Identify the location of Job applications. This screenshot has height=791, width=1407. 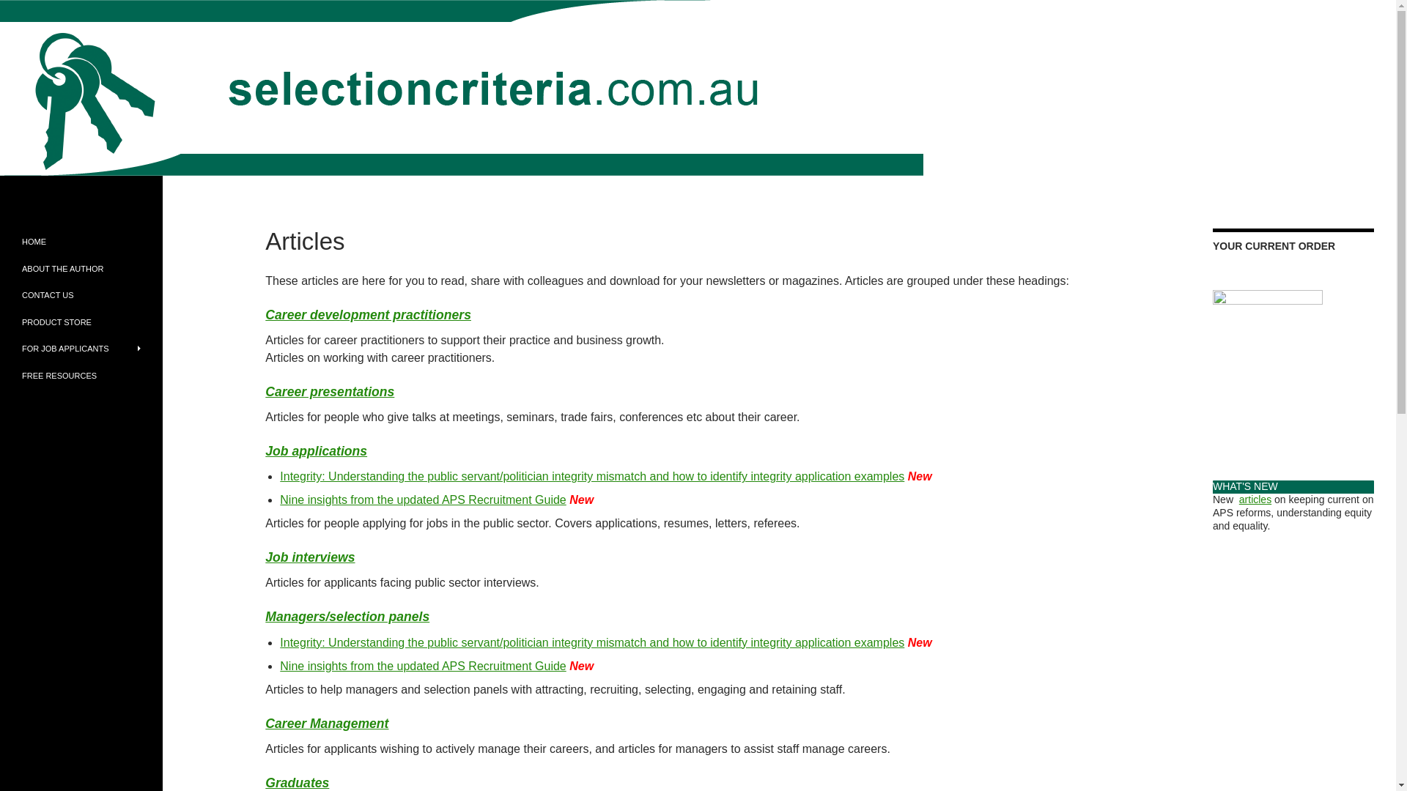
(317, 451).